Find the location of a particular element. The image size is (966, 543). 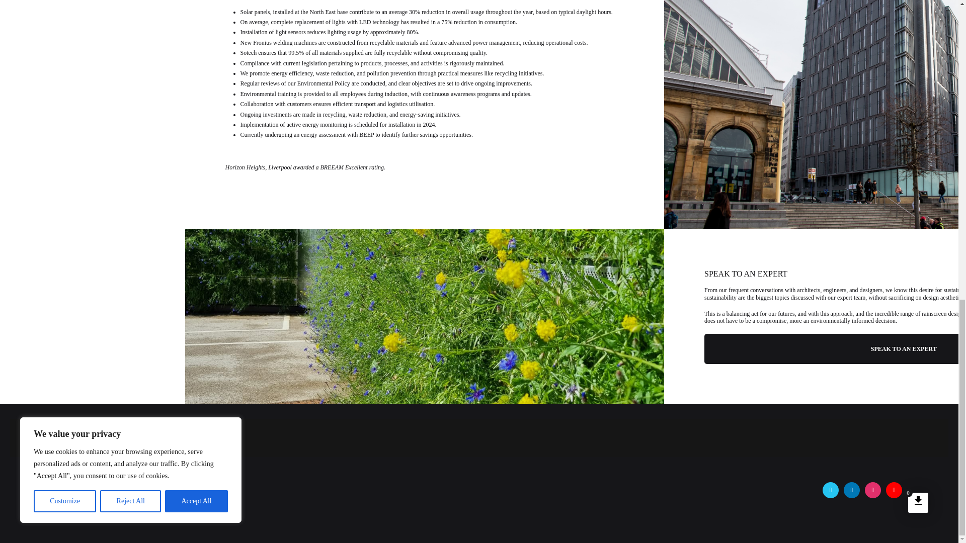

Twitter is located at coordinates (830, 490).